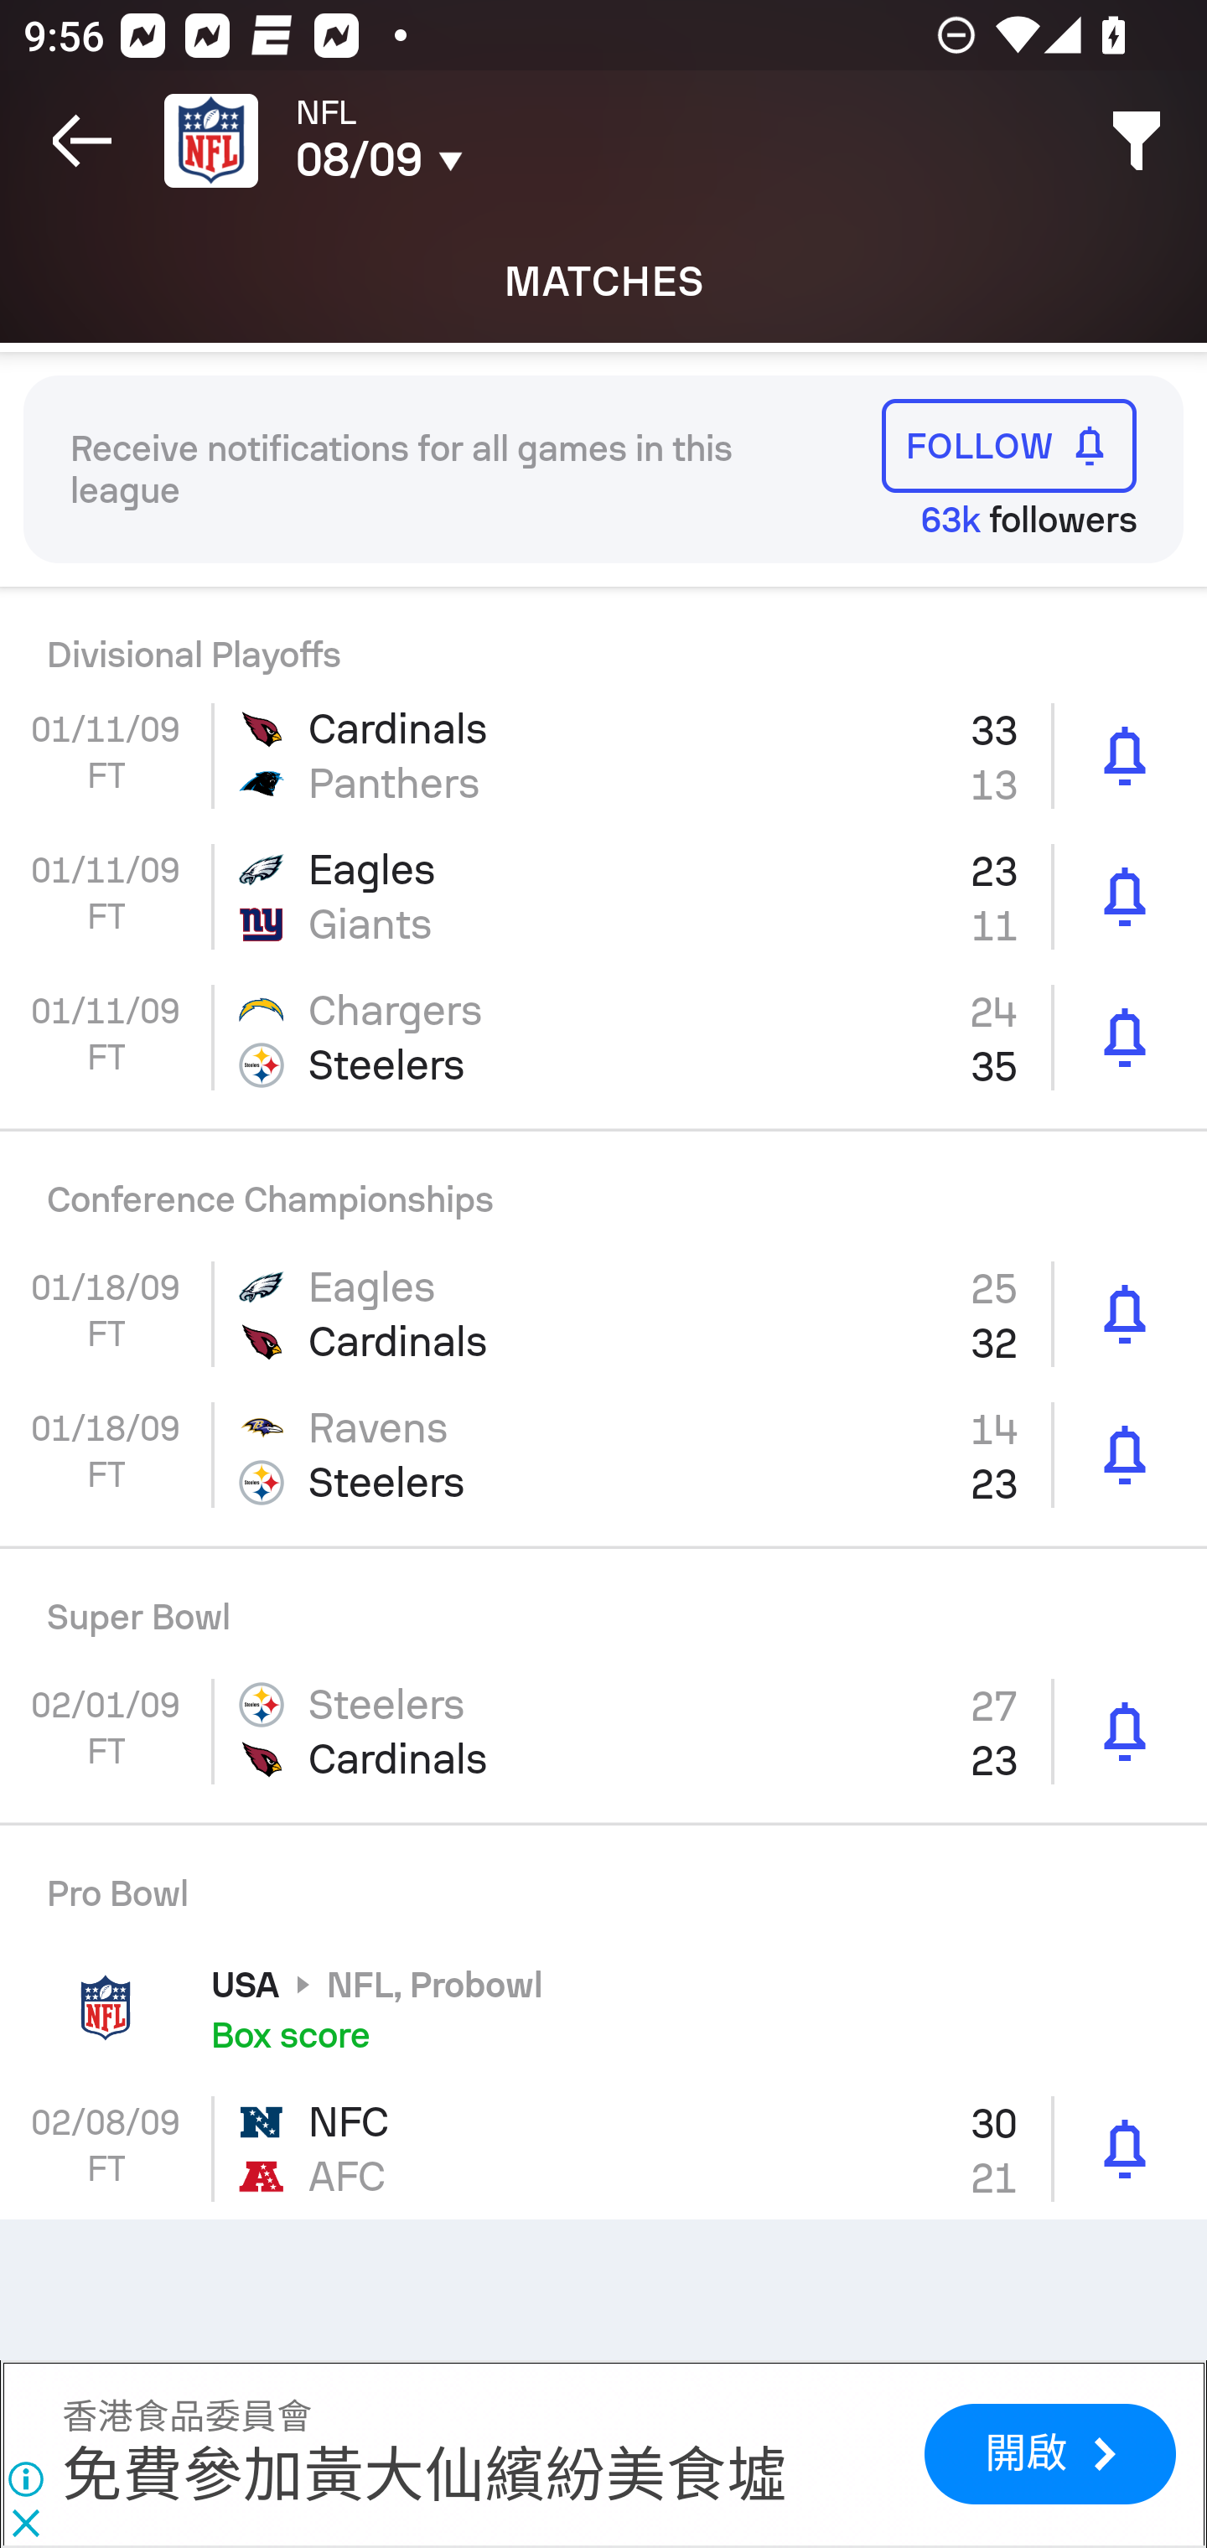 This screenshot has height=2548, width=1207. What do you see at coordinates (186, 2416) in the screenshot?
I see `香港食品委員會` at bounding box center [186, 2416].